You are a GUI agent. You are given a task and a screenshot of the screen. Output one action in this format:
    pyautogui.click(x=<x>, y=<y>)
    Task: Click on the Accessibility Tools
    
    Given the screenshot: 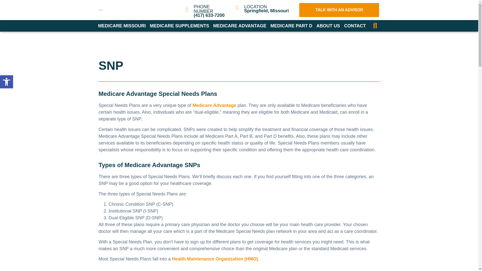 What is the action you would take?
    pyautogui.click(x=7, y=82)
    